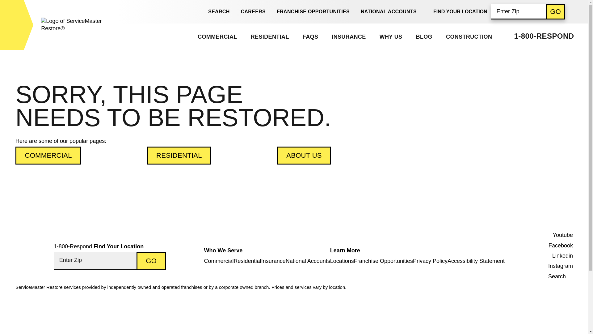 This screenshot has width=593, height=334. Describe the element at coordinates (348, 36) in the screenshot. I see `INSURANCE` at that location.